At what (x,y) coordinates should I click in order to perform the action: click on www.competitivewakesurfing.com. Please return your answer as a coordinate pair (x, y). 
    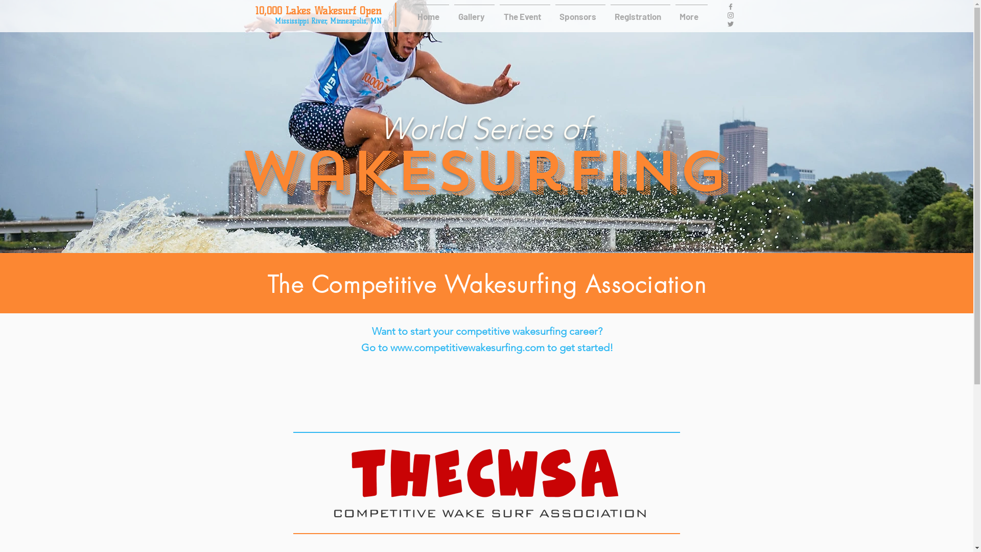
    Looking at the image, I should click on (468, 348).